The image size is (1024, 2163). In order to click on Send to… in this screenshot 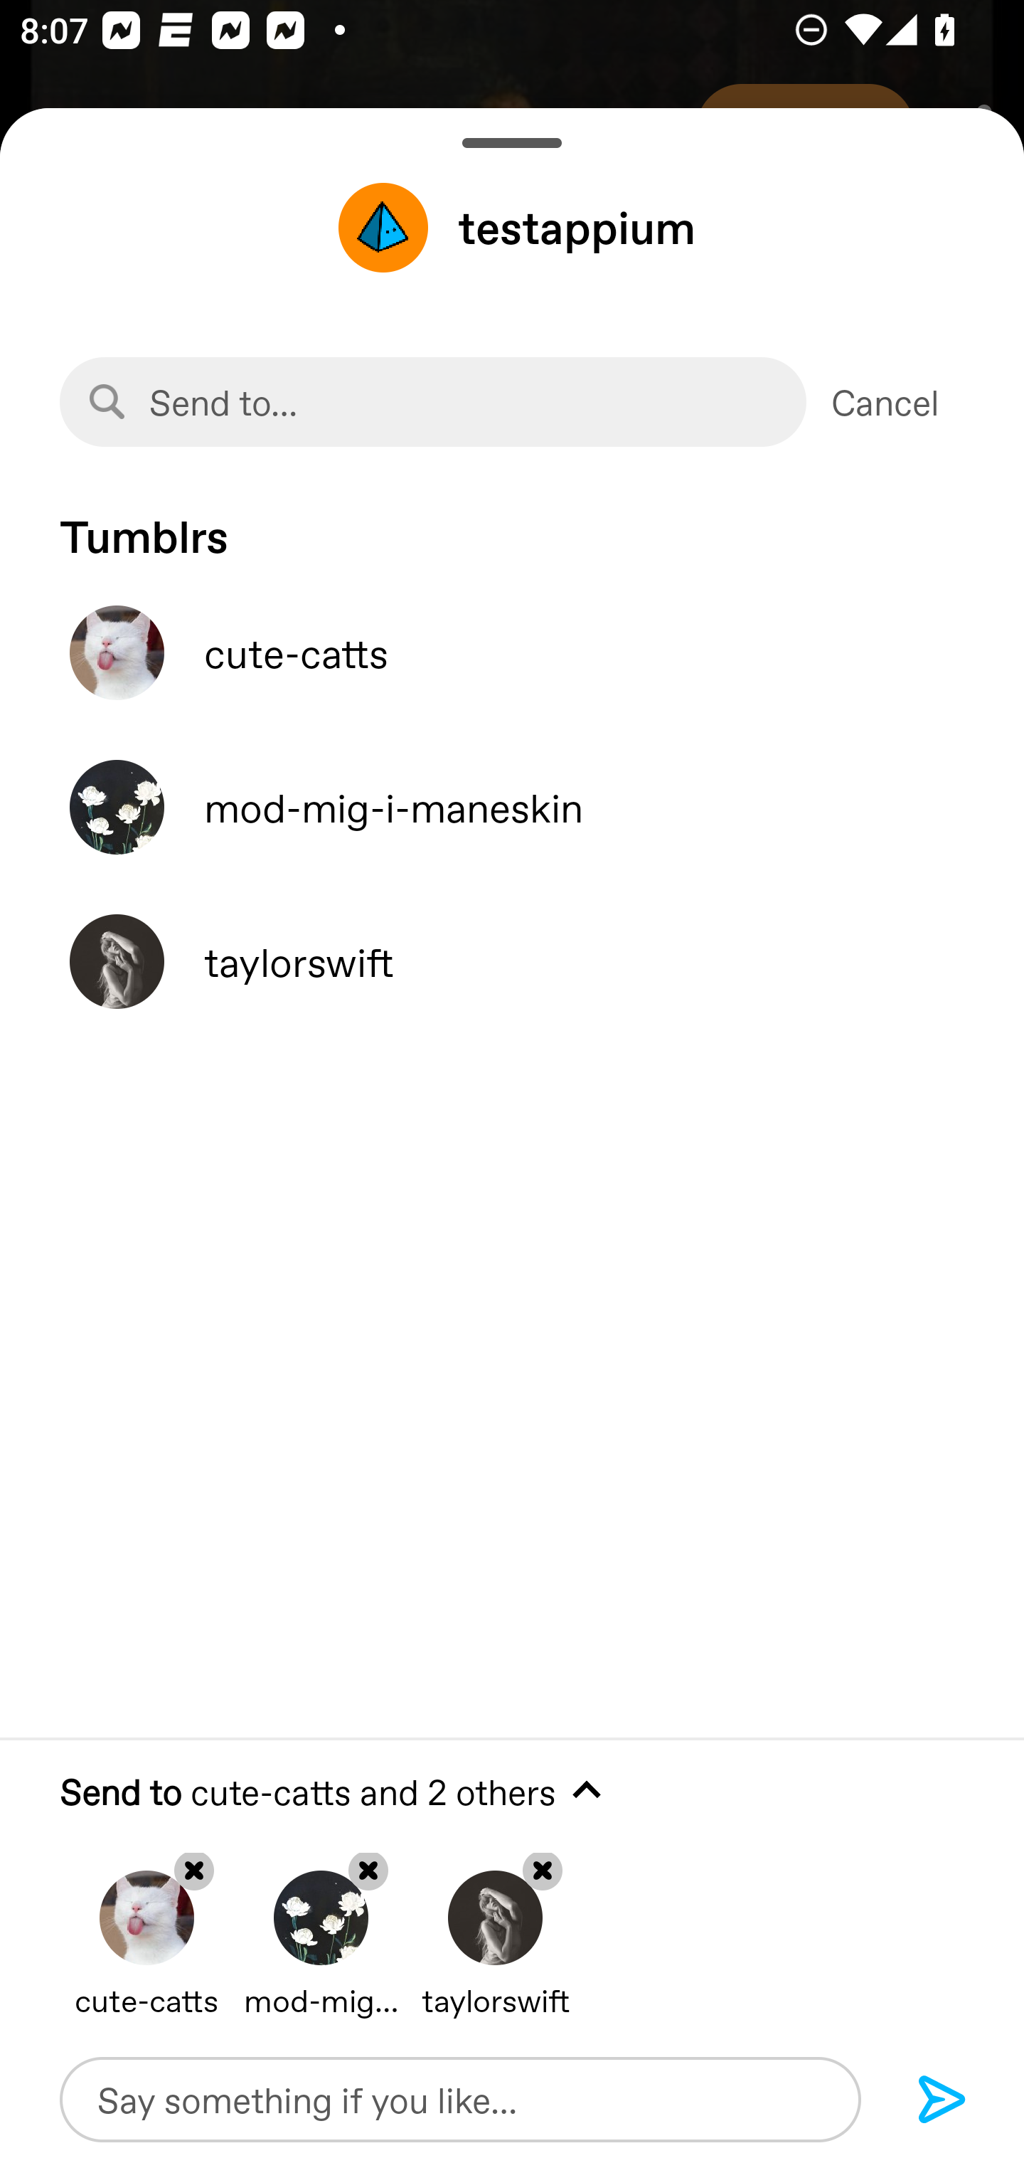, I will do `click(432, 402)`.